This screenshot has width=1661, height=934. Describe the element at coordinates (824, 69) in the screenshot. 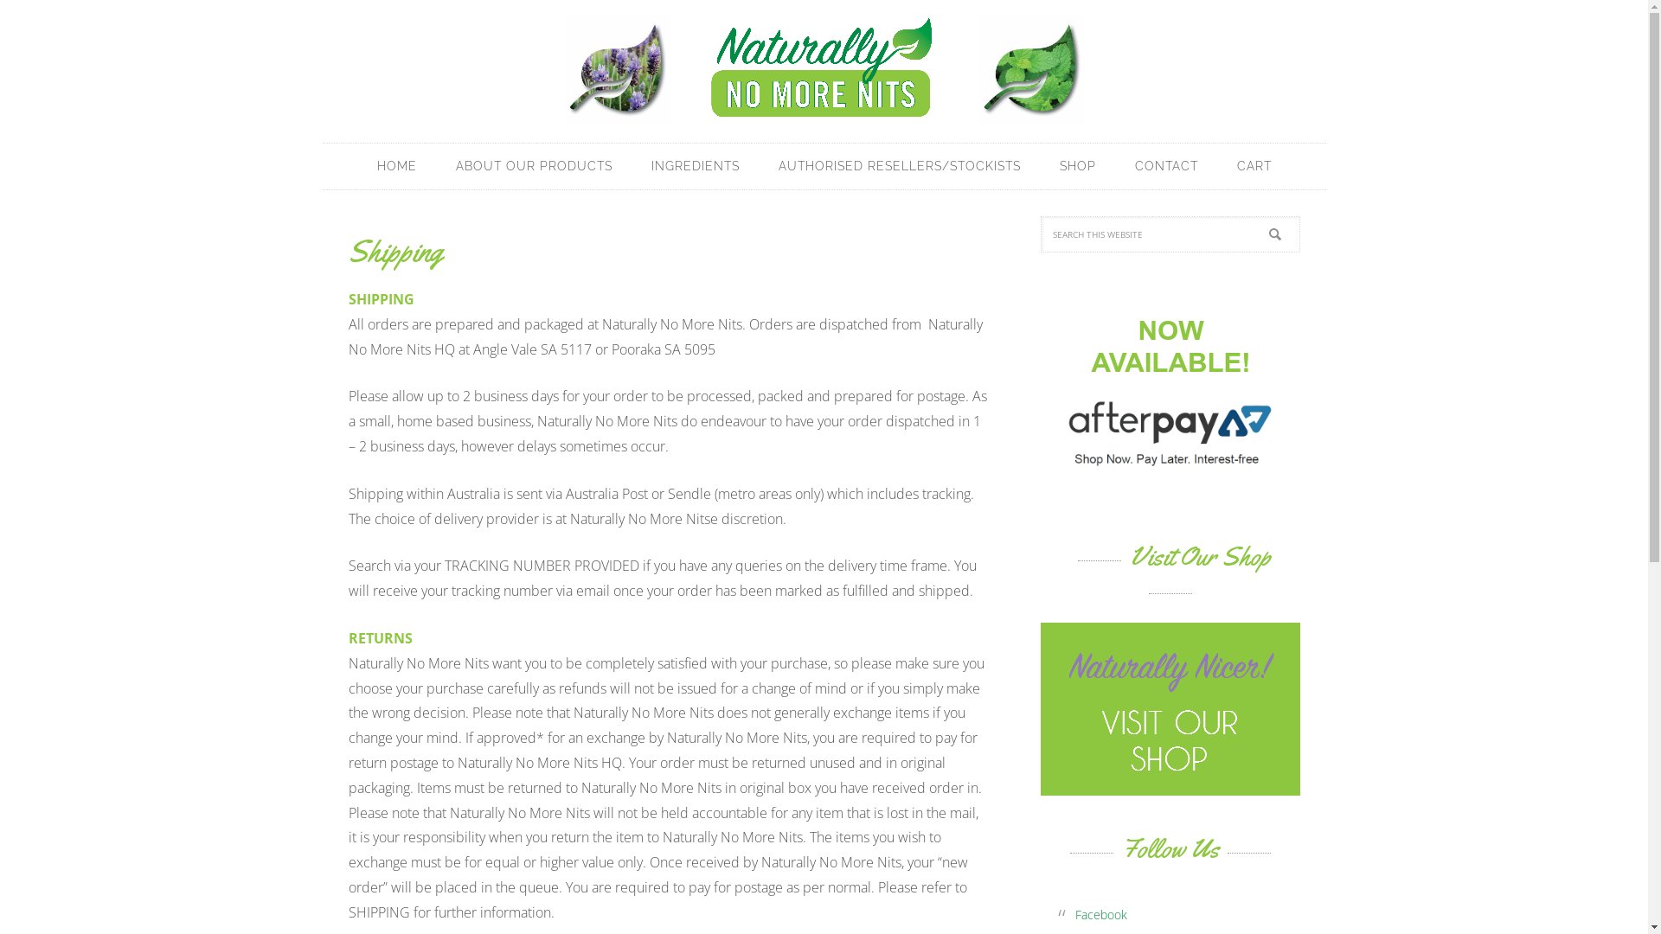

I see `Naturally No More Nits` at that location.